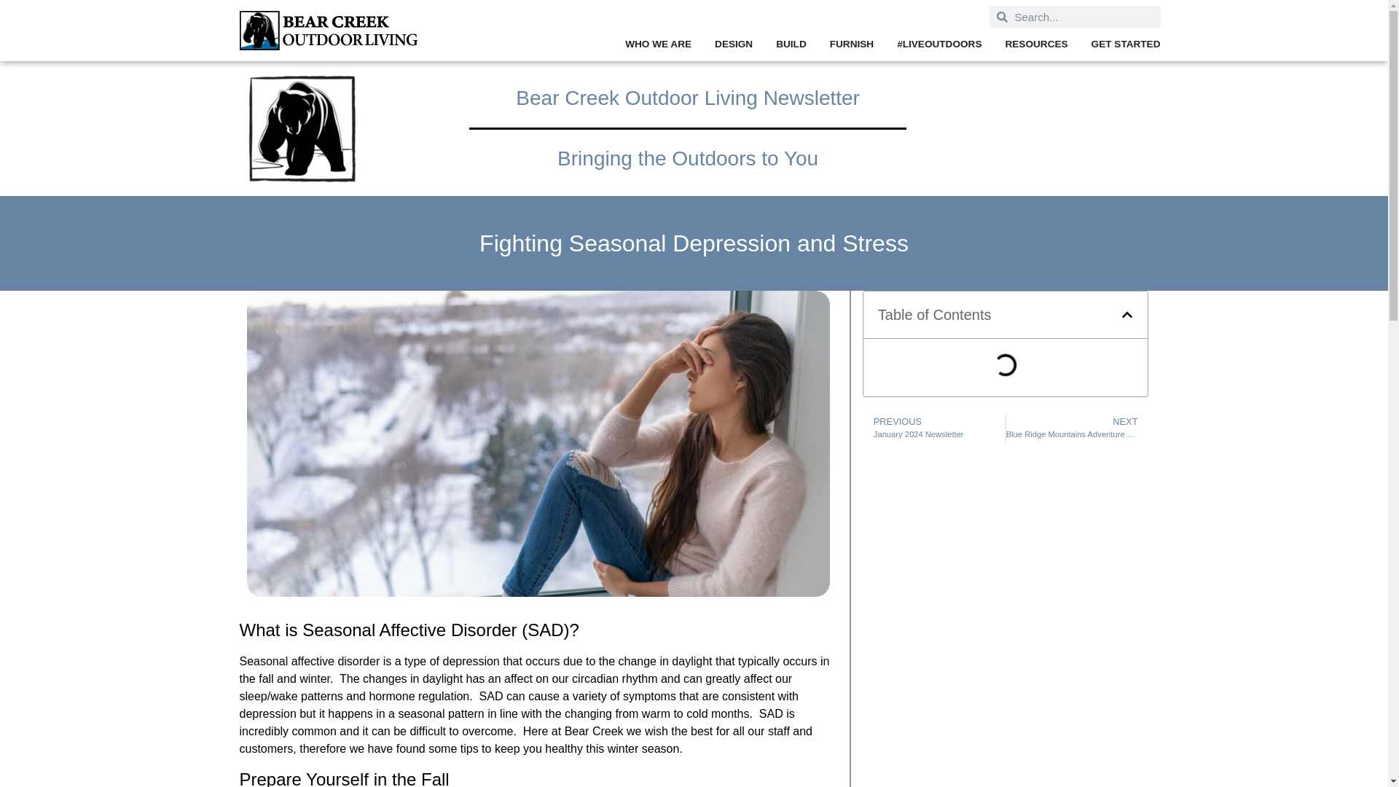 The width and height of the screenshot is (1399, 787). Describe the element at coordinates (658, 44) in the screenshot. I see `WHO WE ARE` at that location.